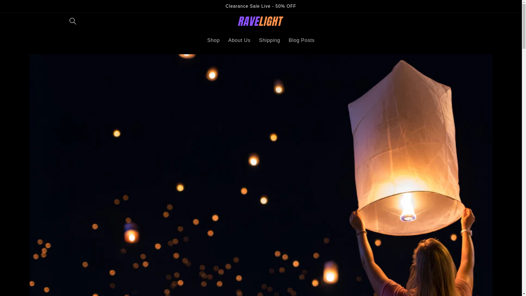 The image size is (526, 296). What do you see at coordinates (301, 40) in the screenshot?
I see `Blog Posts` at bounding box center [301, 40].